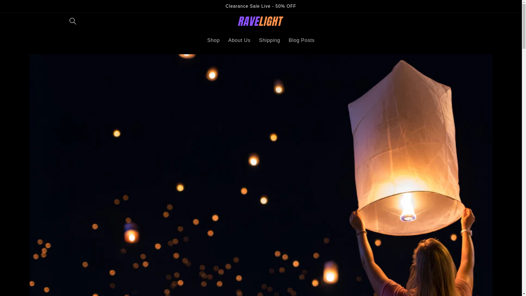 The image size is (526, 296). What do you see at coordinates (301, 40) in the screenshot?
I see `Blog Posts` at bounding box center [301, 40].